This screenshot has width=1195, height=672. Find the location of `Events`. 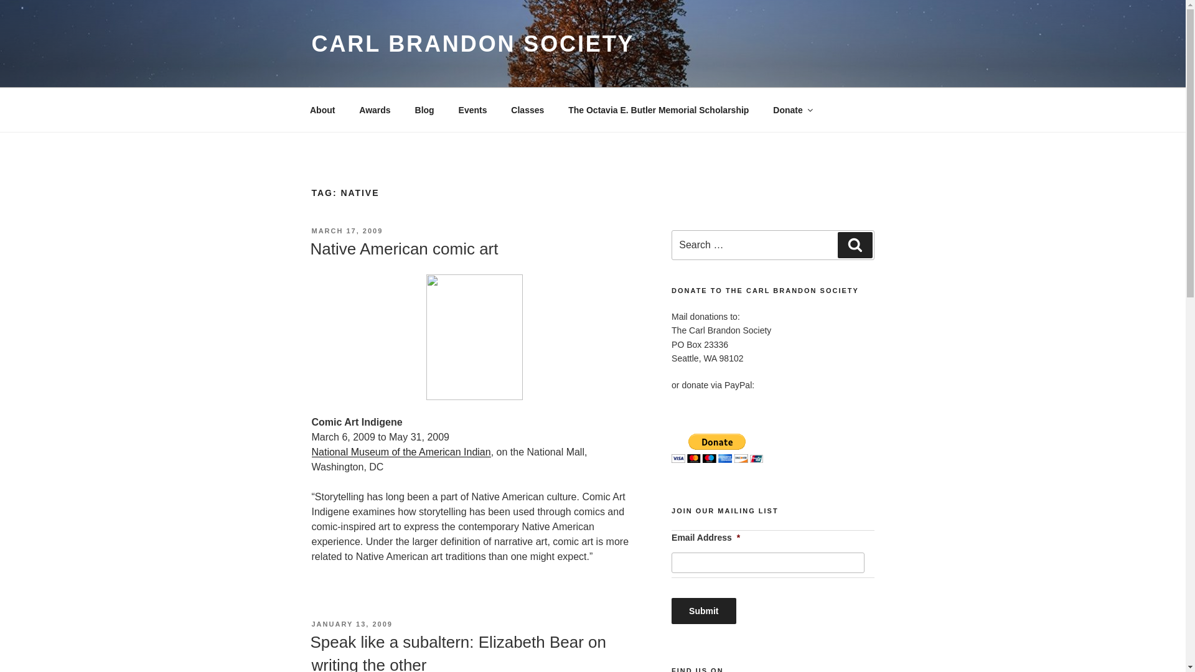

Events is located at coordinates (472, 110).